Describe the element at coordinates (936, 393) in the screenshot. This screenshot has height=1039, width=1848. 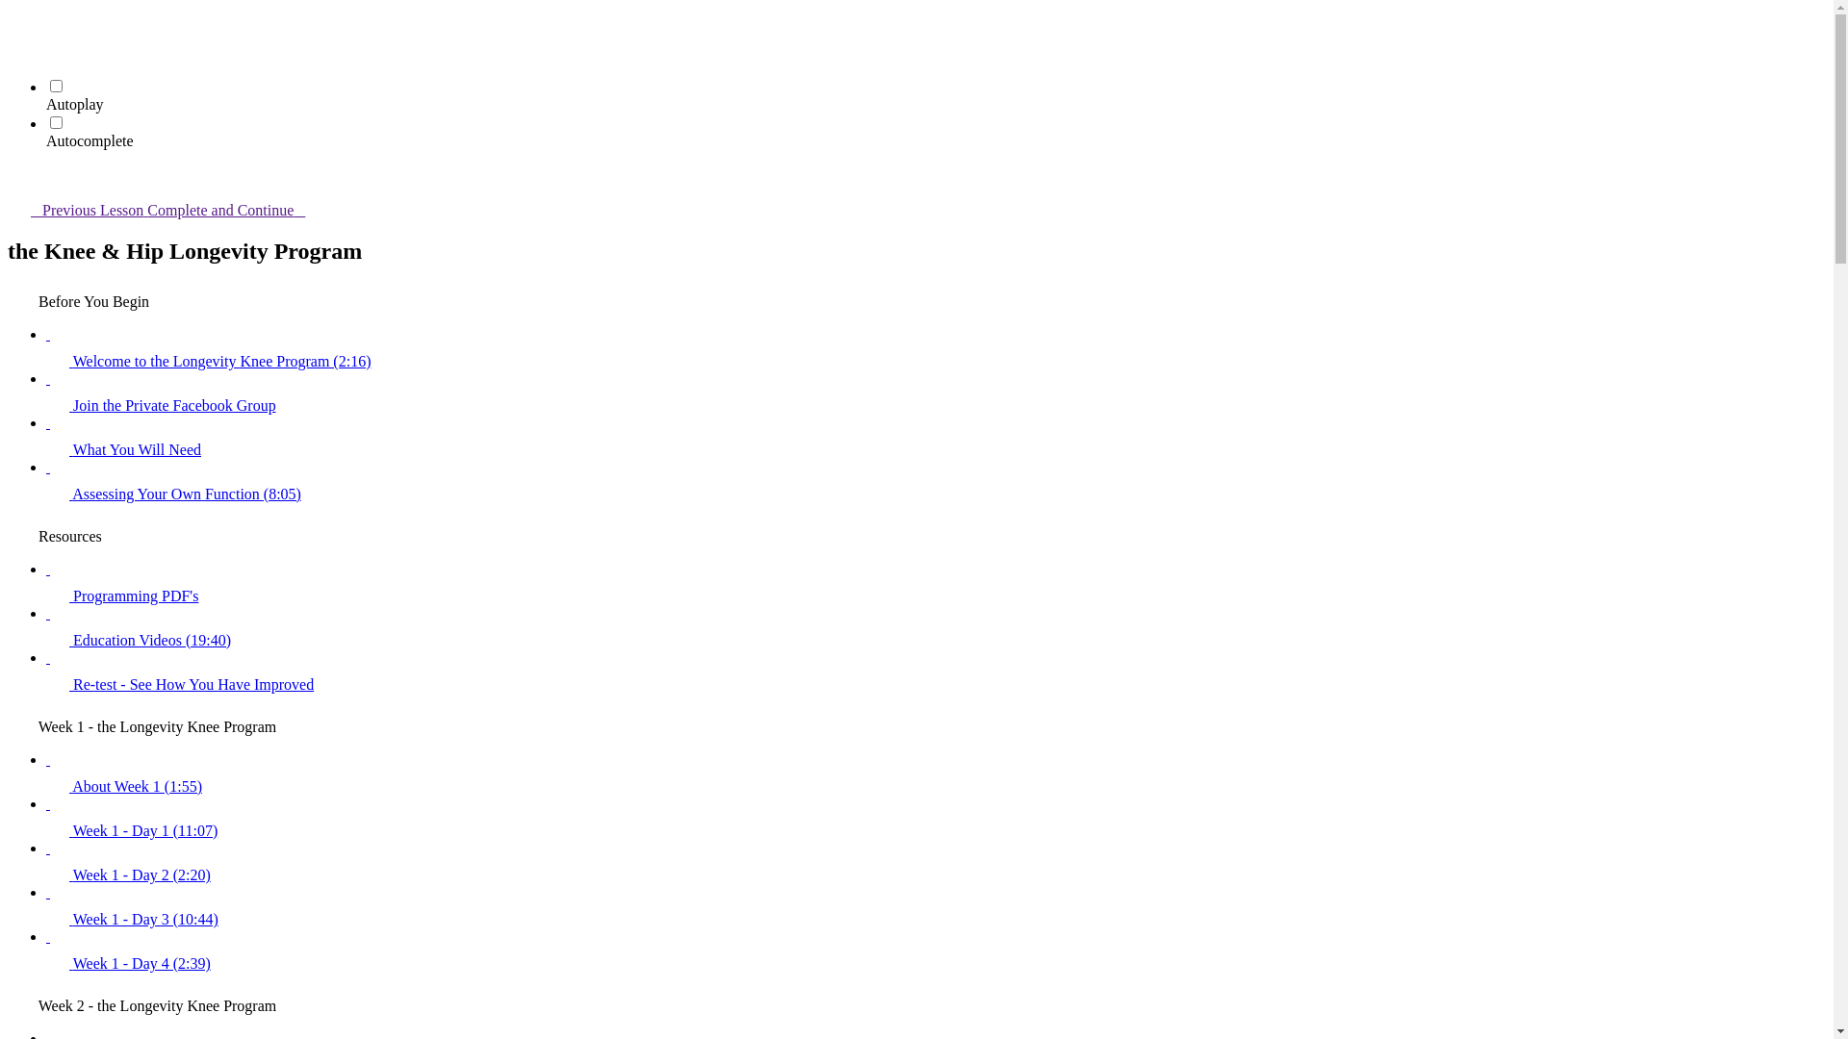
I see `  Join the Private Facebook Group` at that location.